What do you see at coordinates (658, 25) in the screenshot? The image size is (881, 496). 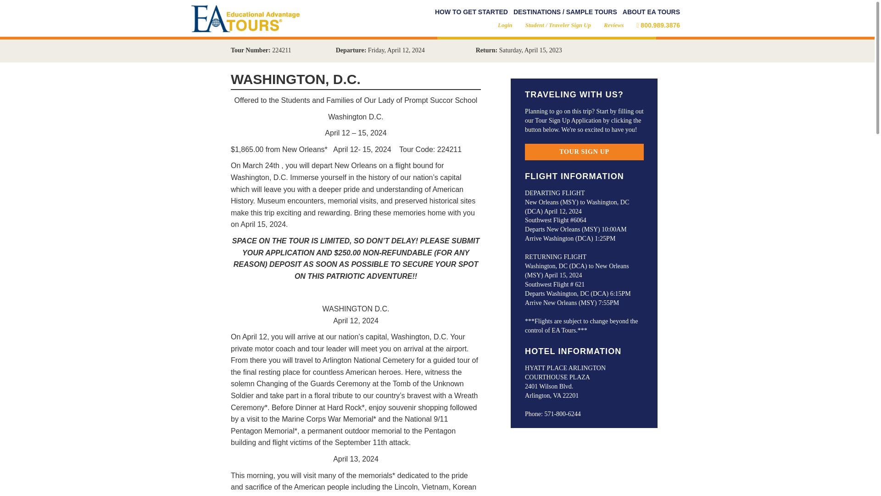 I see `800.989.3876` at bounding box center [658, 25].